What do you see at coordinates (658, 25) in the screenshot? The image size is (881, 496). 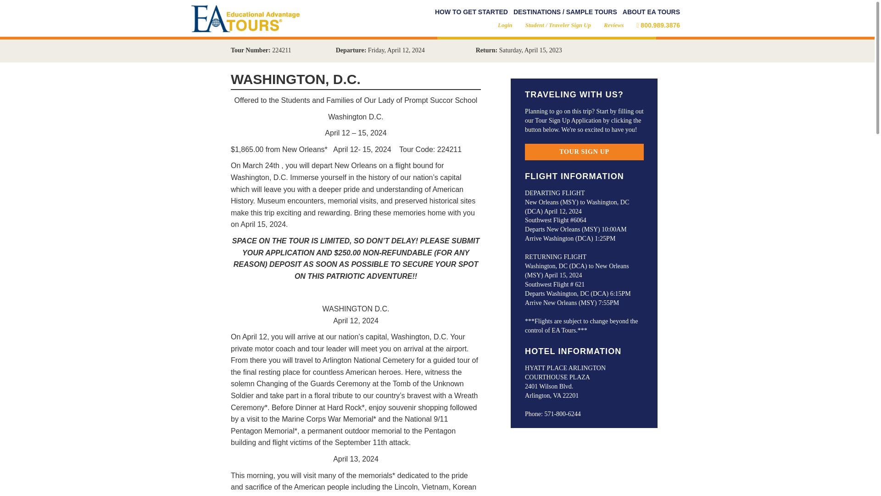 I see `800.989.3876` at bounding box center [658, 25].